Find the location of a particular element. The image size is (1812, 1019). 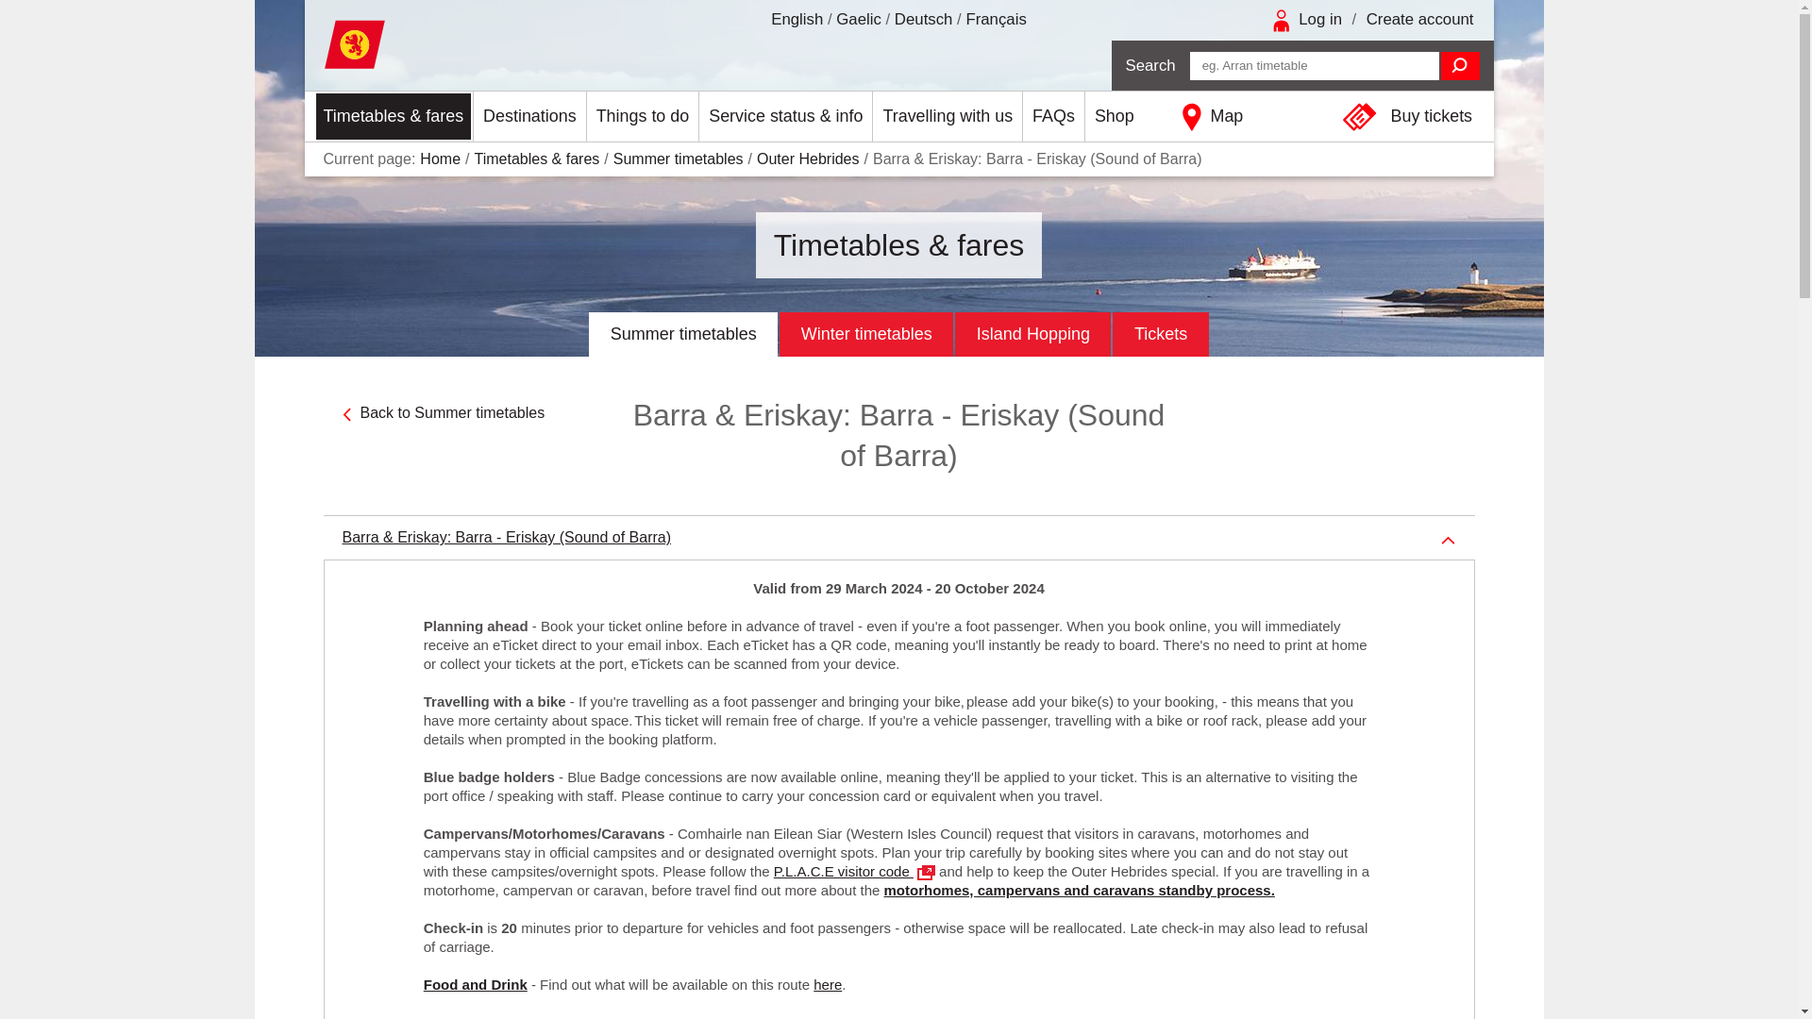

Log in is located at coordinates (1320, 19).